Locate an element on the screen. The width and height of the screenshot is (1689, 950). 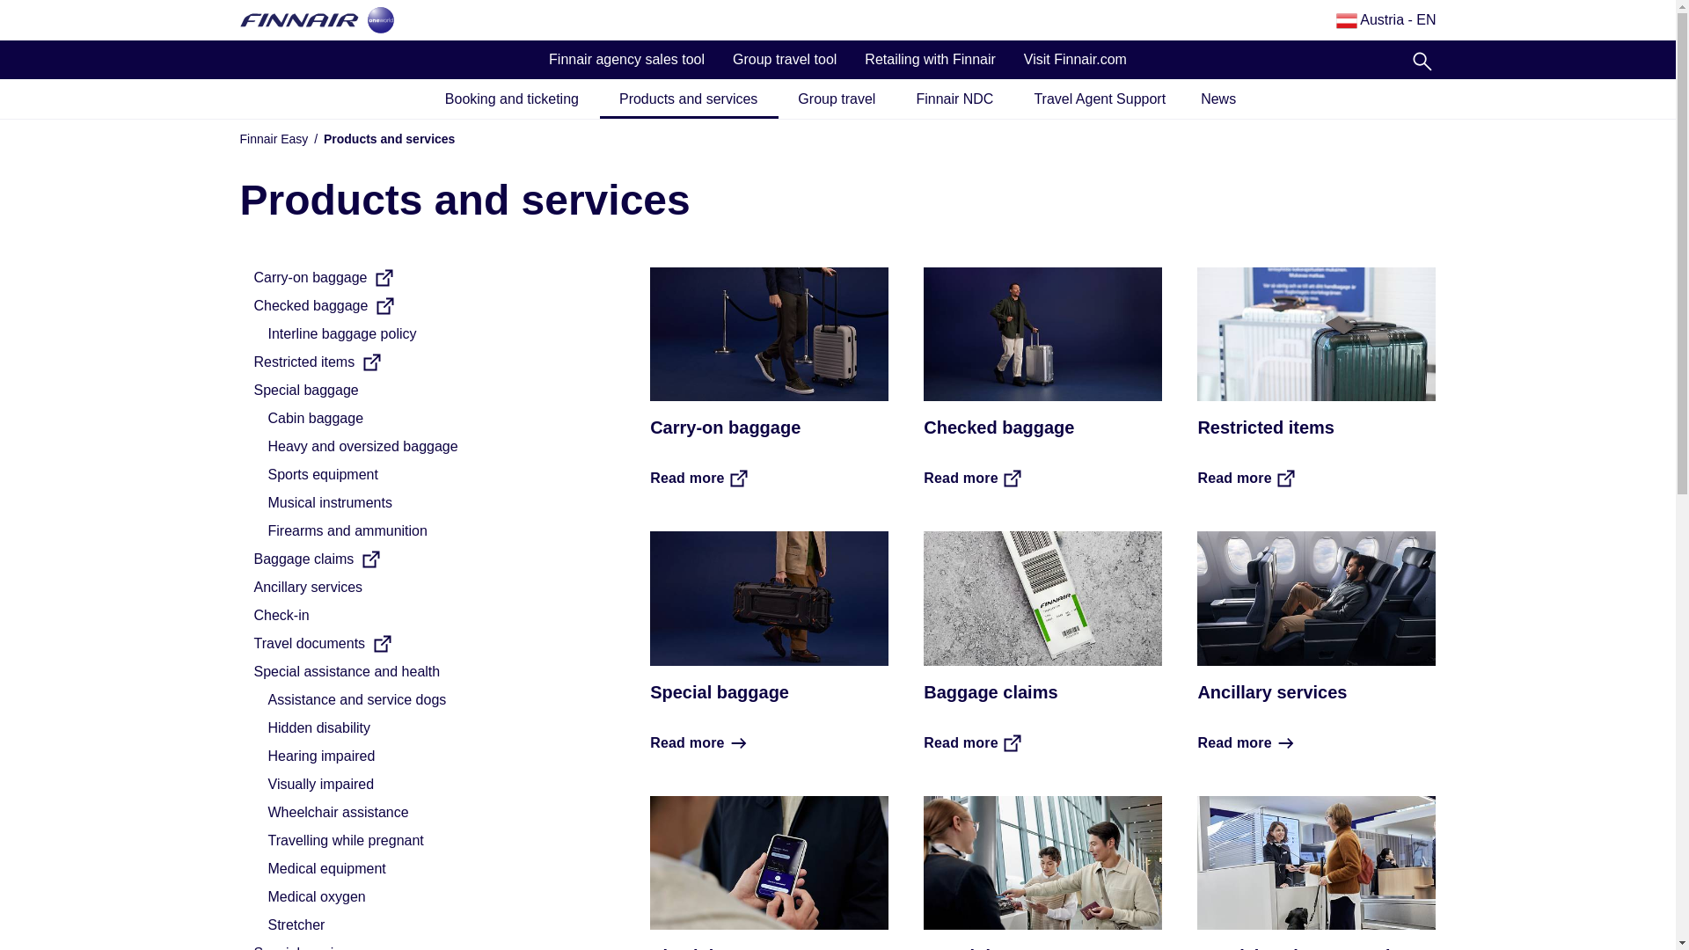
Group travel tool is located at coordinates (785, 60).